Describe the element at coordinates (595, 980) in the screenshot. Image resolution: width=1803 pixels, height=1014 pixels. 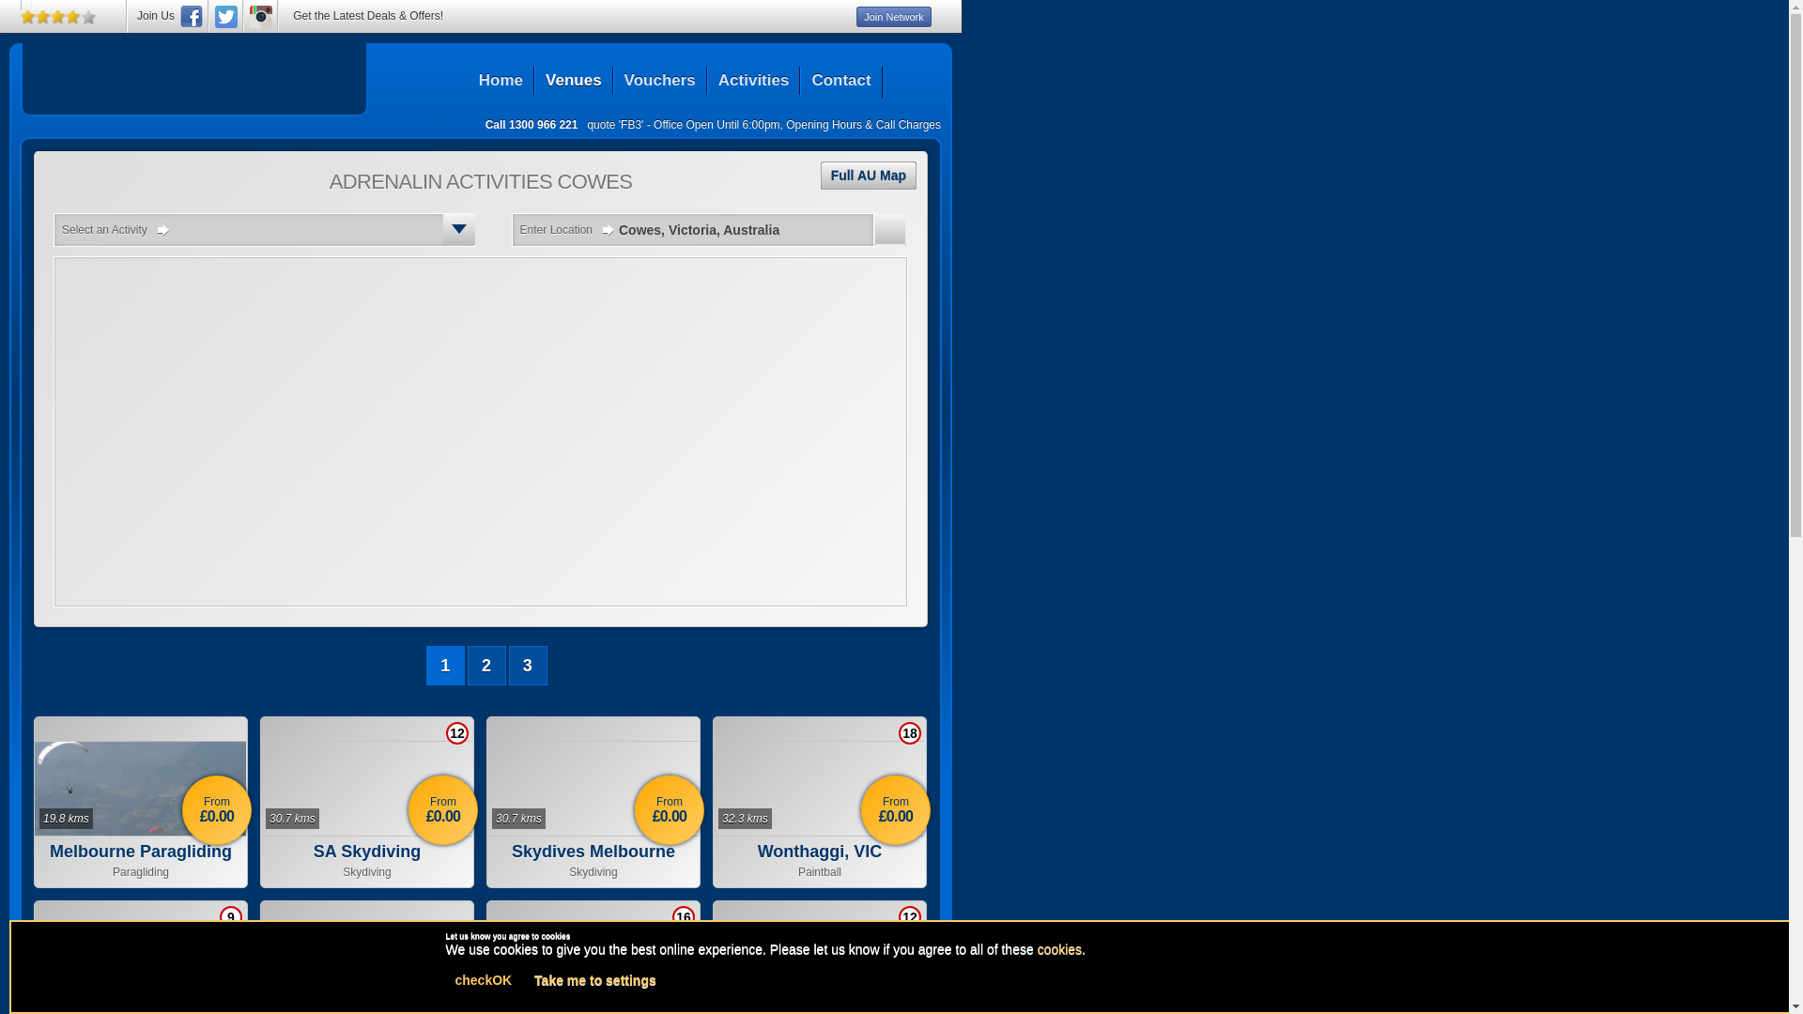
I see `Take me to settings` at that location.